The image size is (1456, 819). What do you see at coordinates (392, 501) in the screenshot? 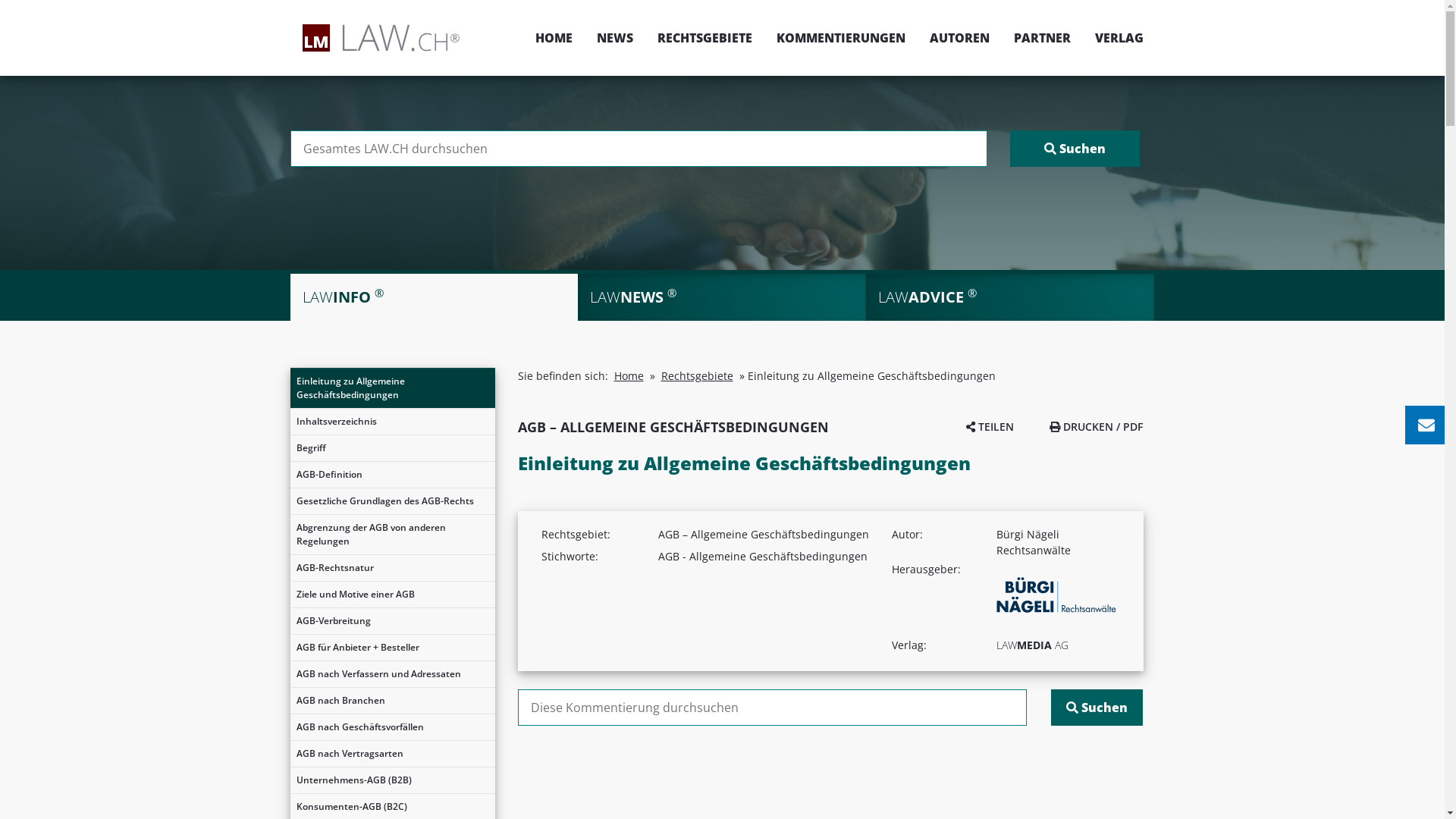
I see `Gesetzliche Grundlagen des AGB-Rechts` at bounding box center [392, 501].